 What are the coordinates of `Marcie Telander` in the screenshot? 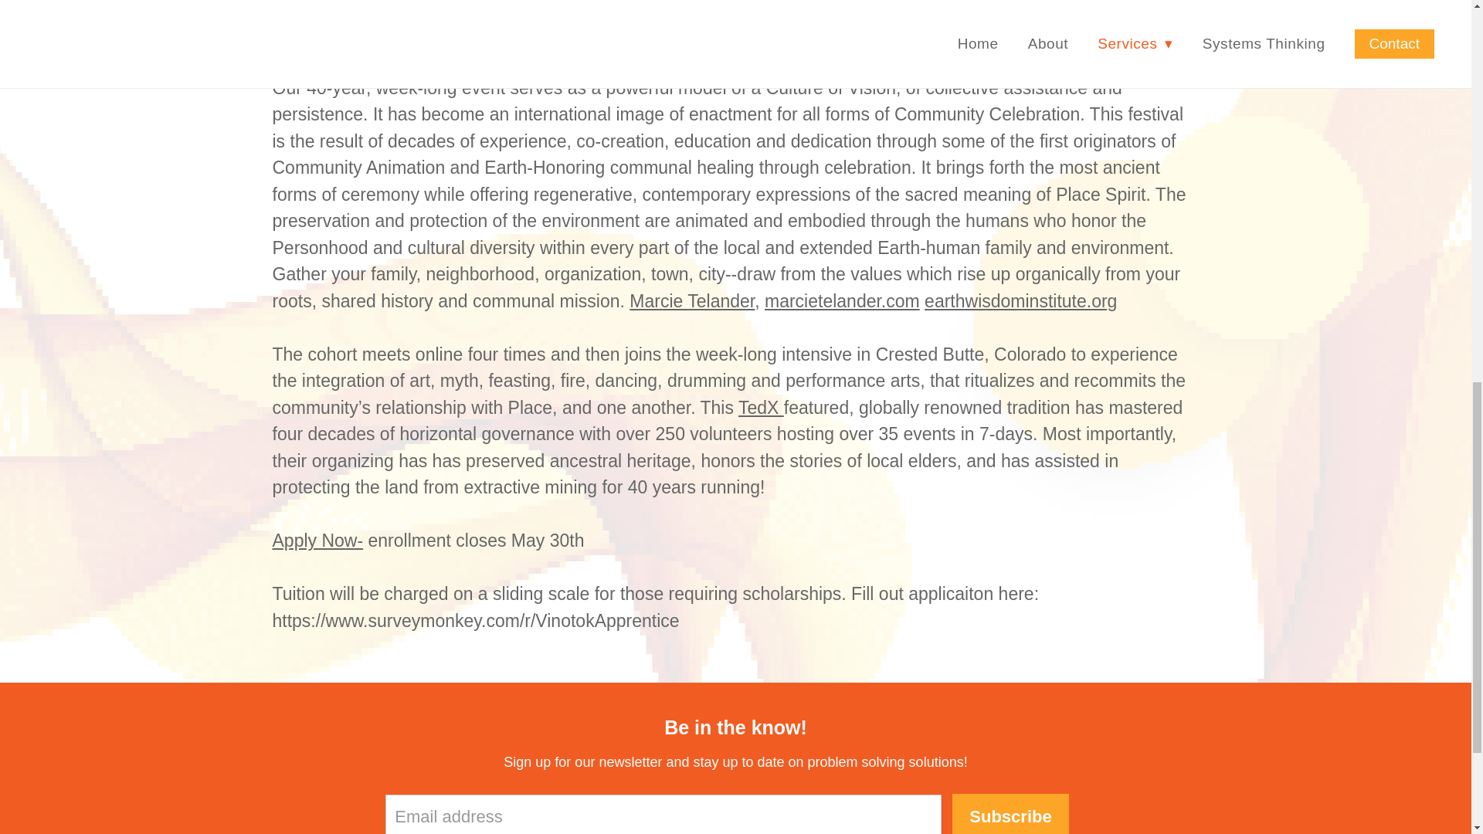 It's located at (692, 300).